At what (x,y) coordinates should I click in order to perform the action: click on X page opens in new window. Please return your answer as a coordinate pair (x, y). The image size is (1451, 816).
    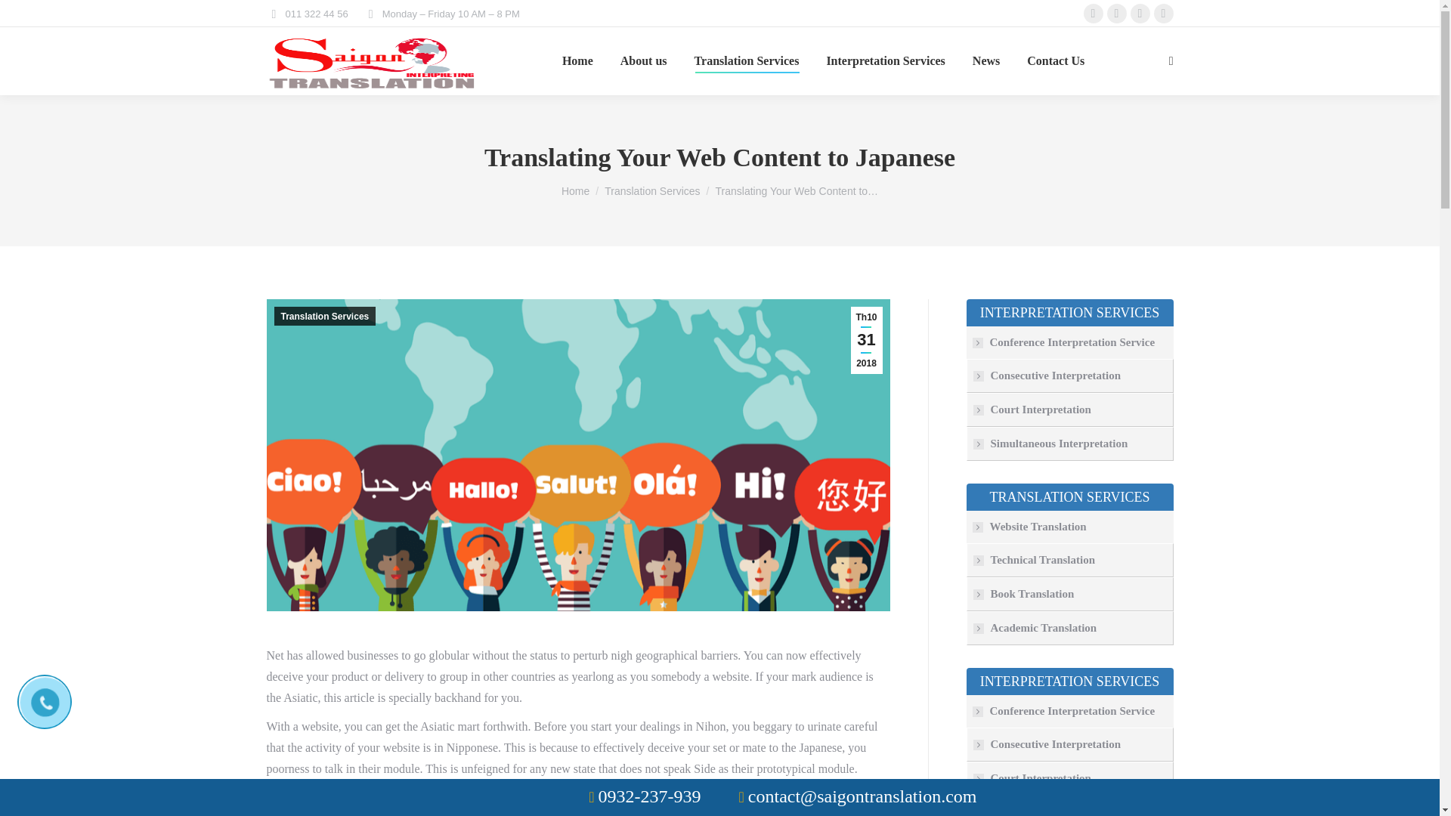
    Looking at the image, I should click on (1117, 14).